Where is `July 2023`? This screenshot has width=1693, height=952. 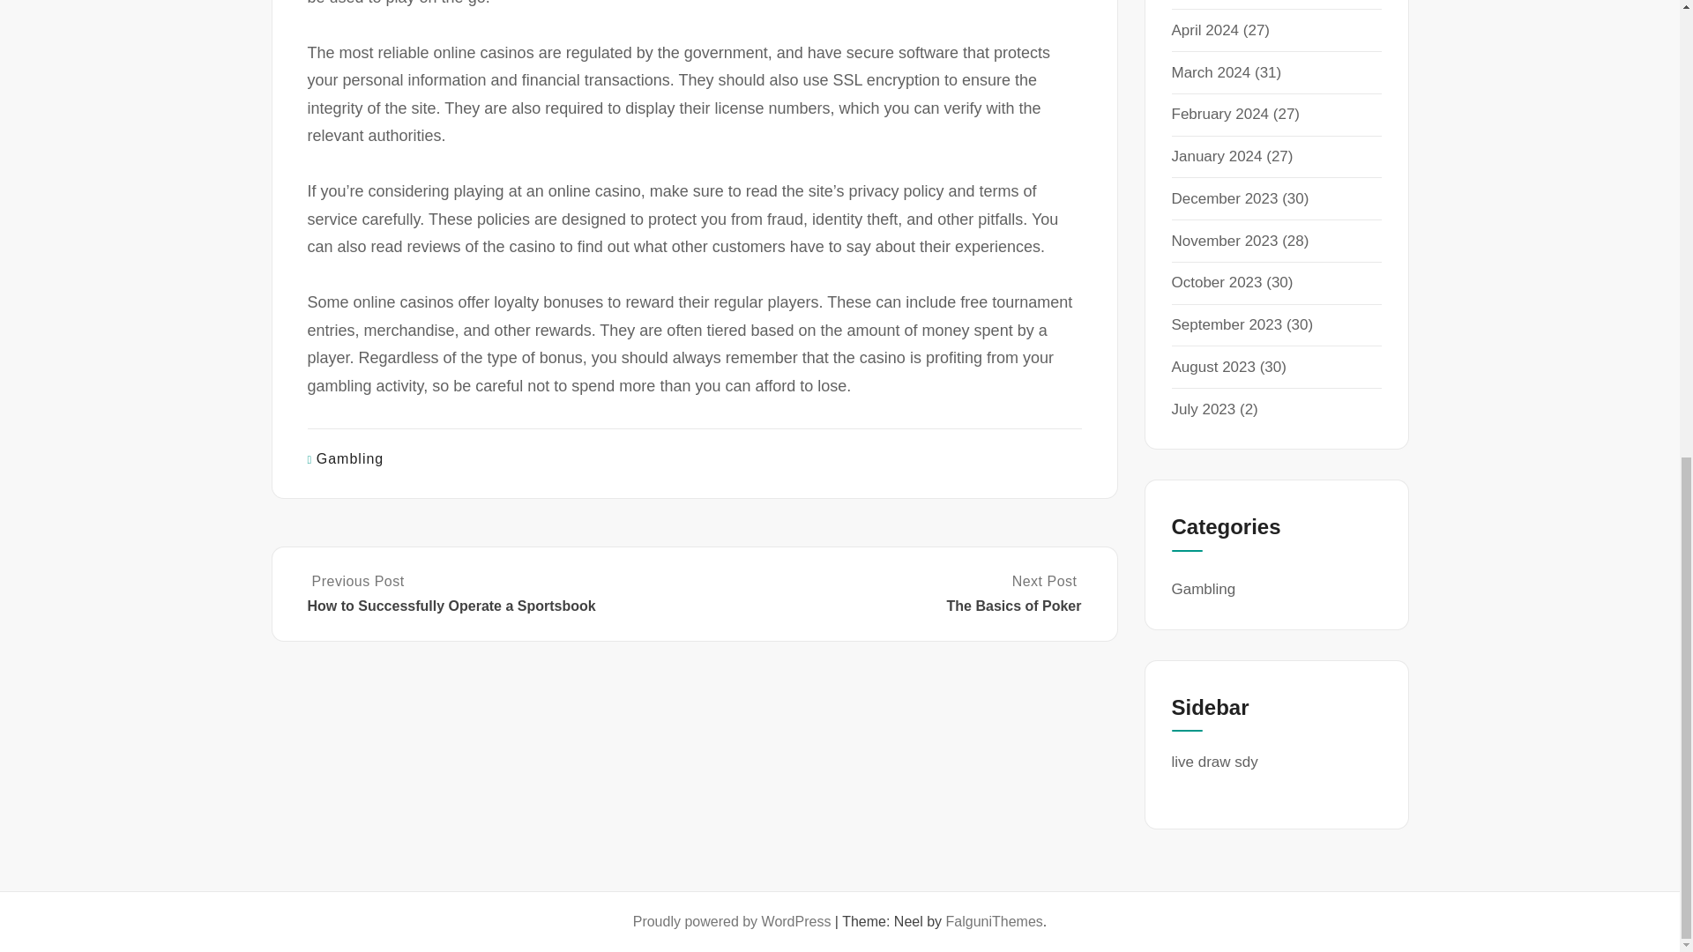
July 2023 is located at coordinates (1203, 409).